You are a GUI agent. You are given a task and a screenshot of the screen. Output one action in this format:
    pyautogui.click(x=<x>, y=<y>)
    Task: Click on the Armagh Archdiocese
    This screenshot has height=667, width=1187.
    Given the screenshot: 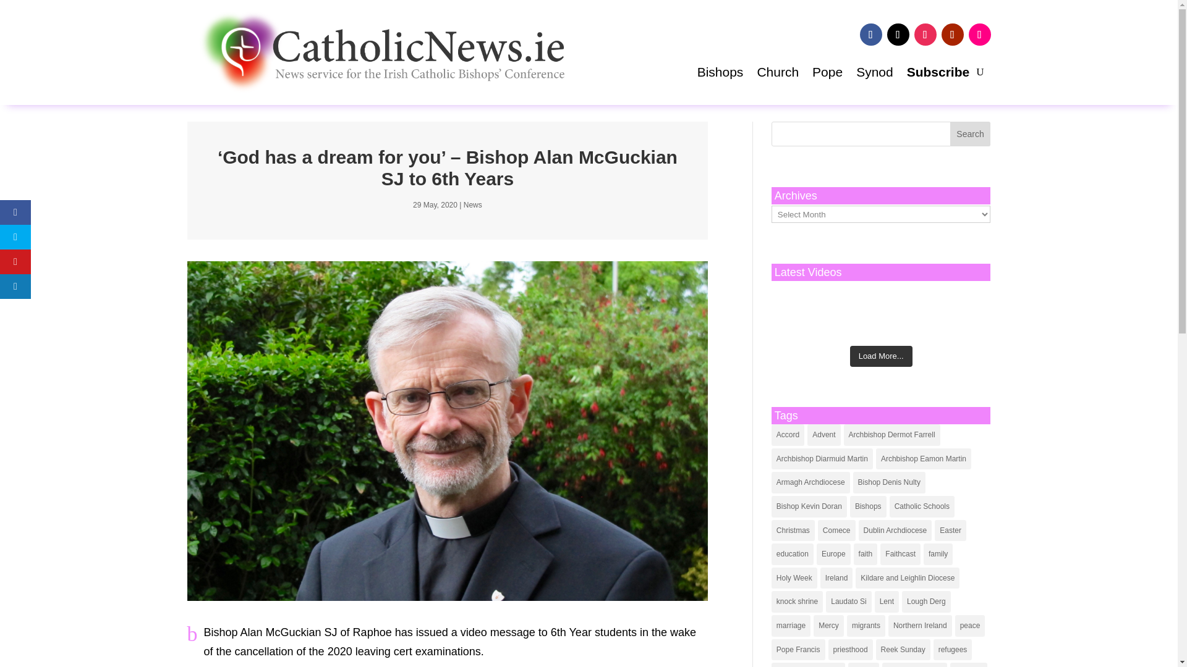 What is the action you would take?
    pyautogui.click(x=810, y=482)
    